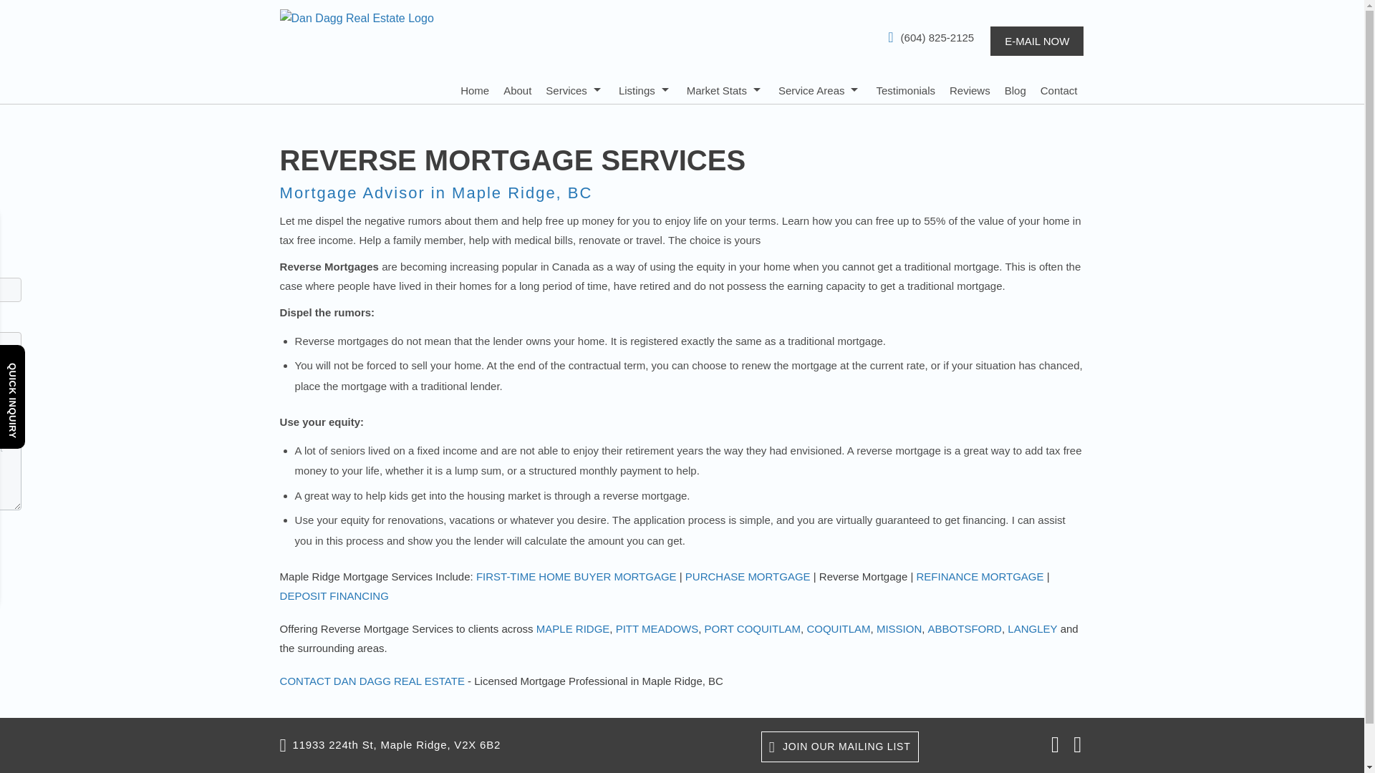  Describe the element at coordinates (970, 89) in the screenshot. I see `Reviews` at that location.